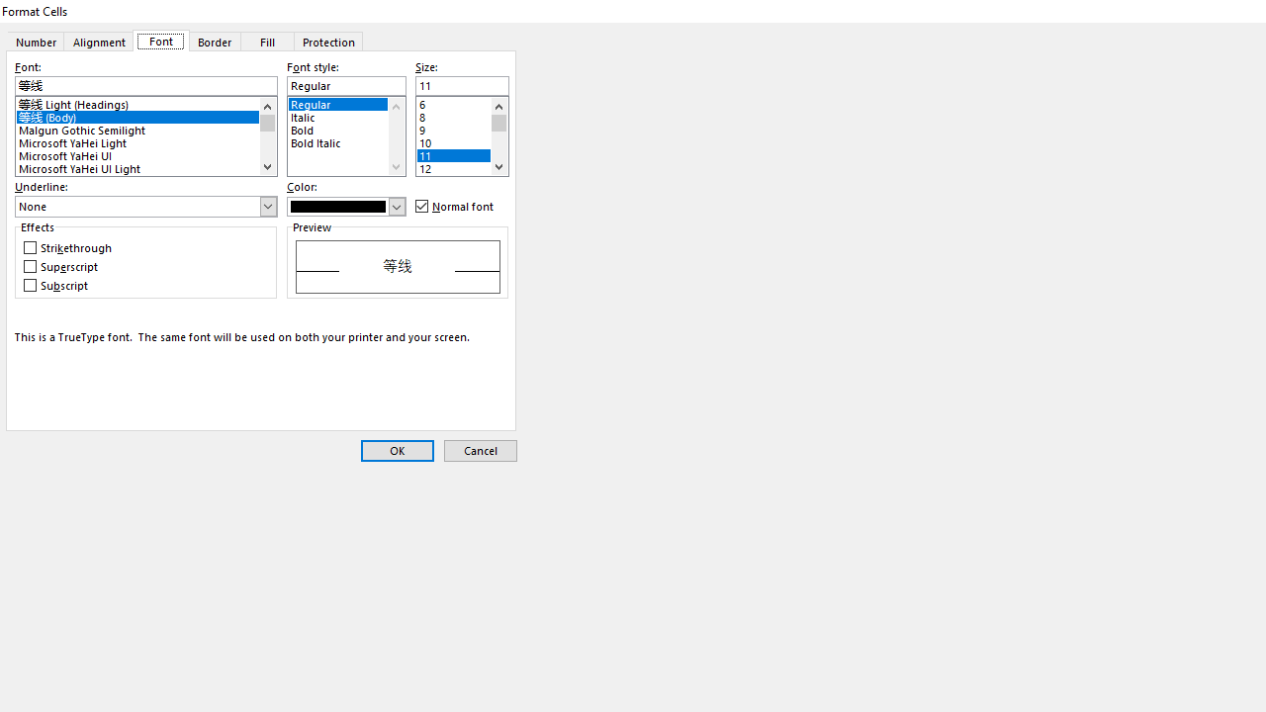 The image size is (1266, 712). Describe the element at coordinates (329, 41) in the screenshot. I see `Protection` at that location.